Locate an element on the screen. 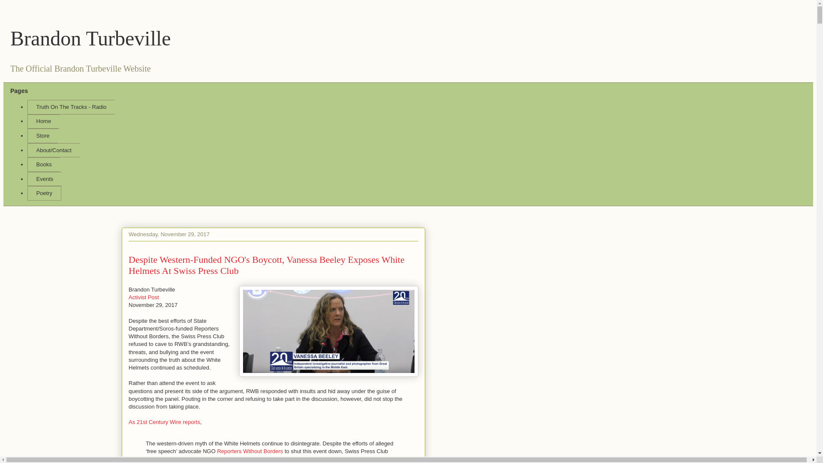 The height and width of the screenshot is (463, 823). Reporters Without Borders is located at coordinates (250, 451).